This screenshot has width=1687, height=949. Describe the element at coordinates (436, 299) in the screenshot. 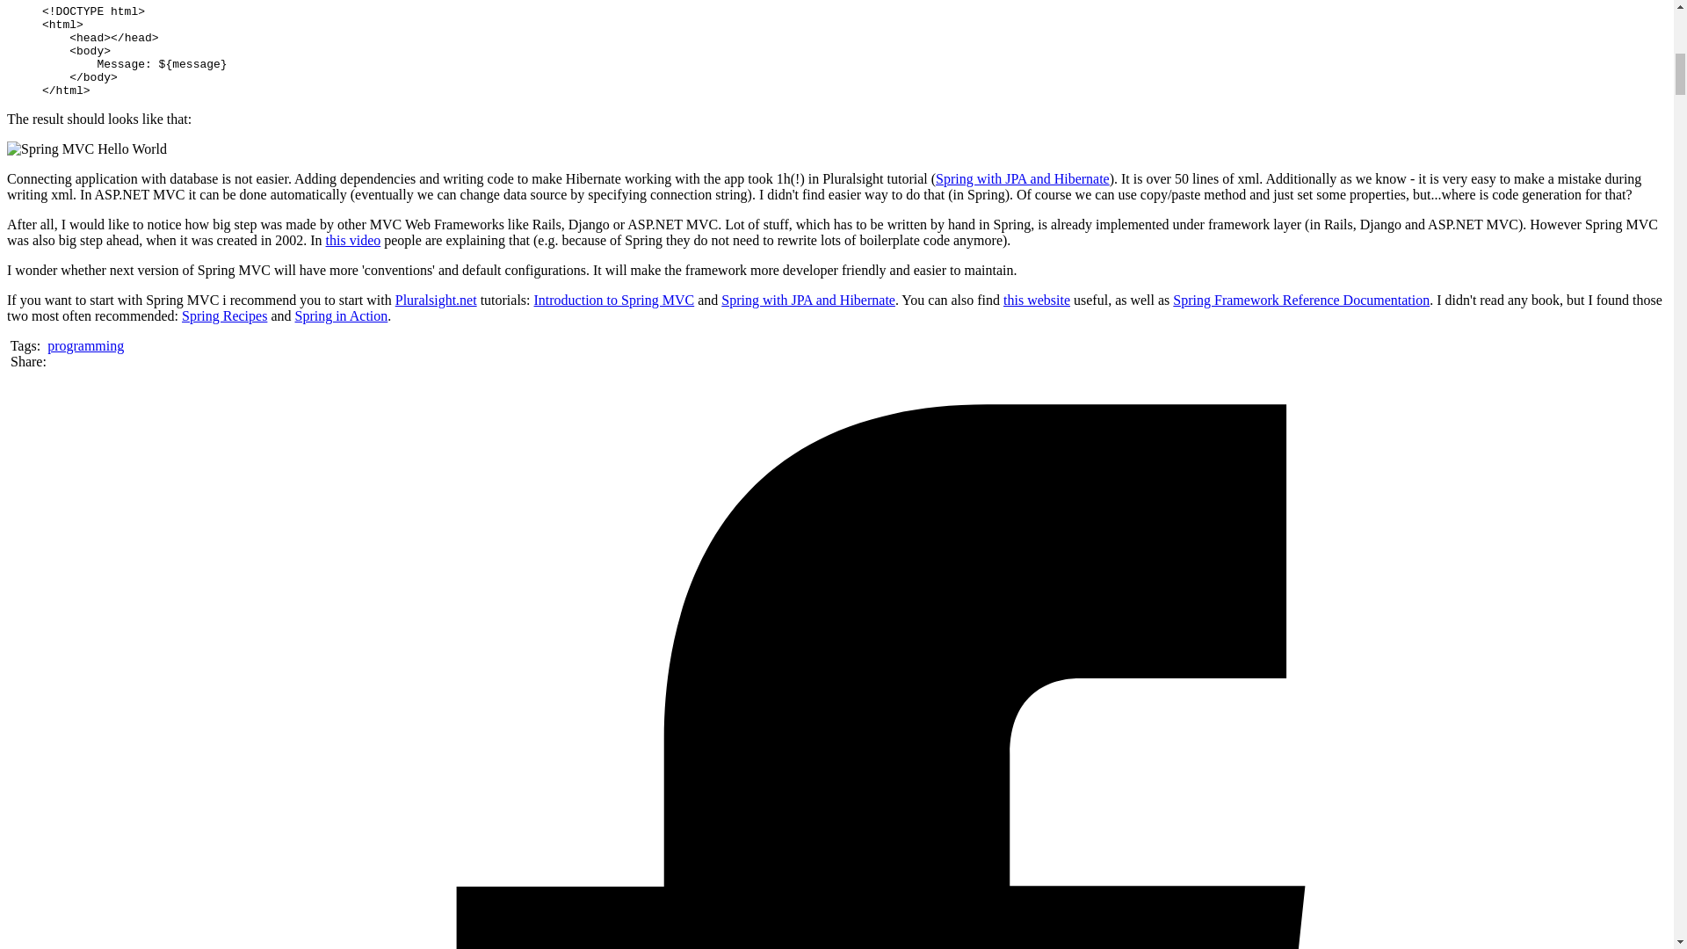

I see `Pluralsight.net` at that location.